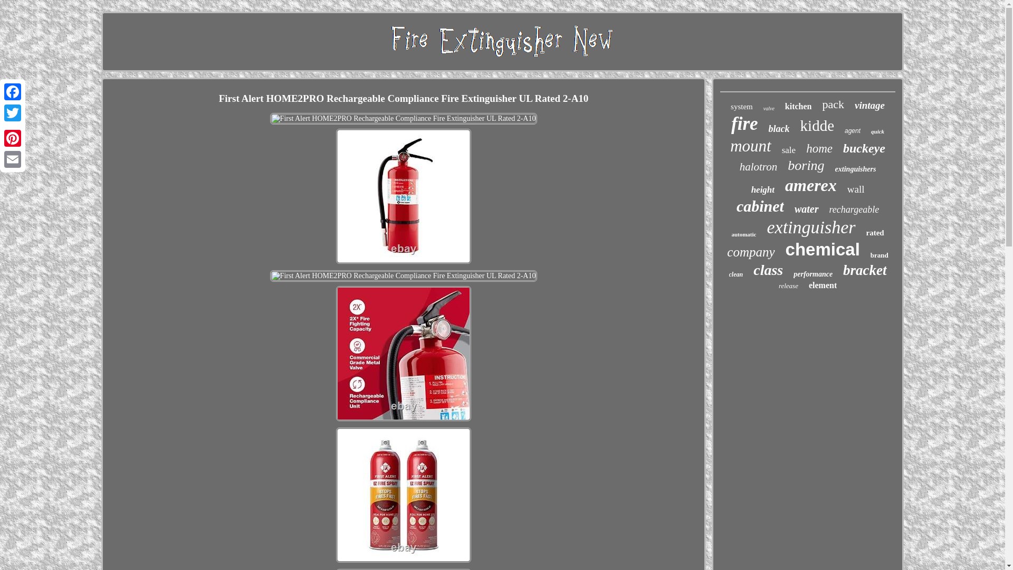 The height and width of the screenshot is (570, 1013). I want to click on amerex, so click(810, 185).